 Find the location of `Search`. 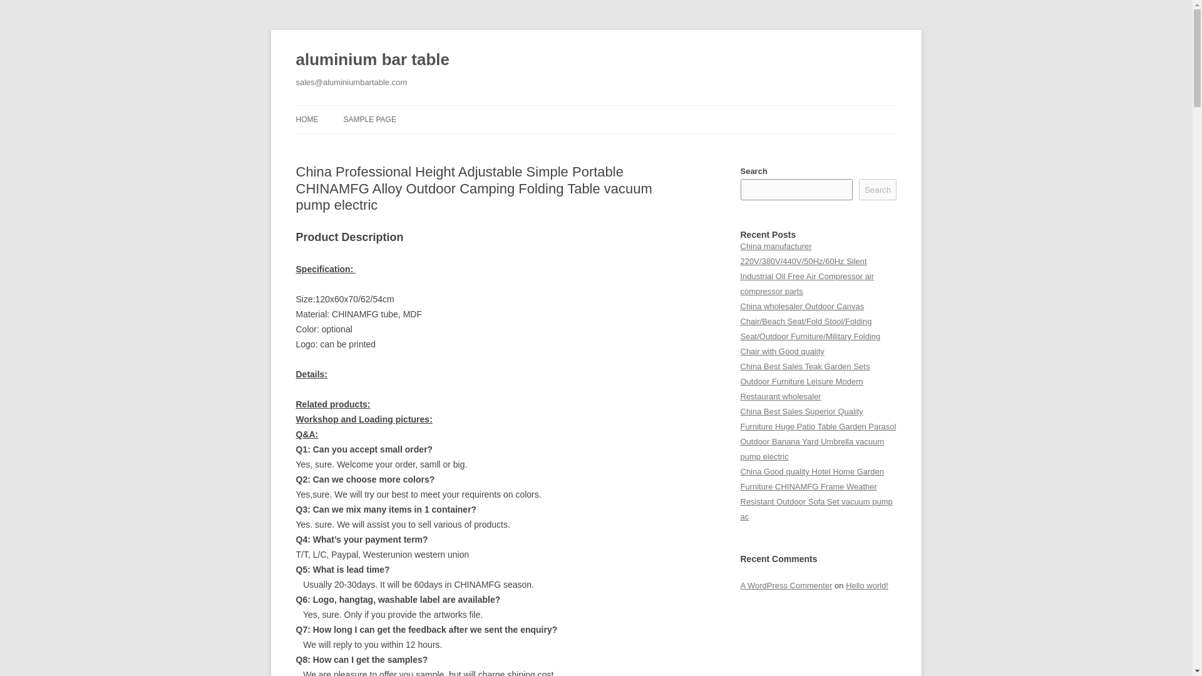

Search is located at coordinates (878, 189).